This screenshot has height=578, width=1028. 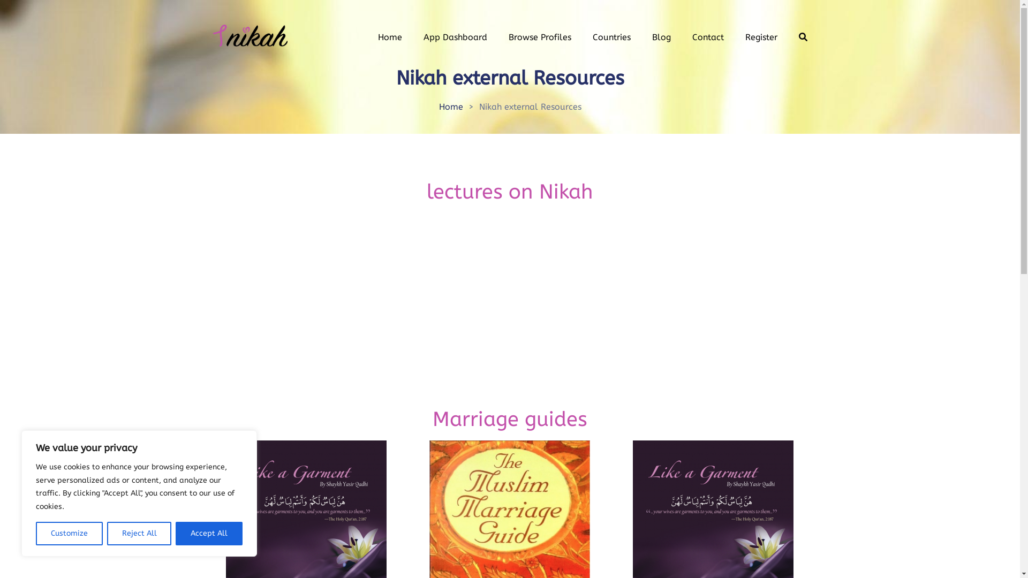 I want to click on Customize, so click(x=70, y=534).